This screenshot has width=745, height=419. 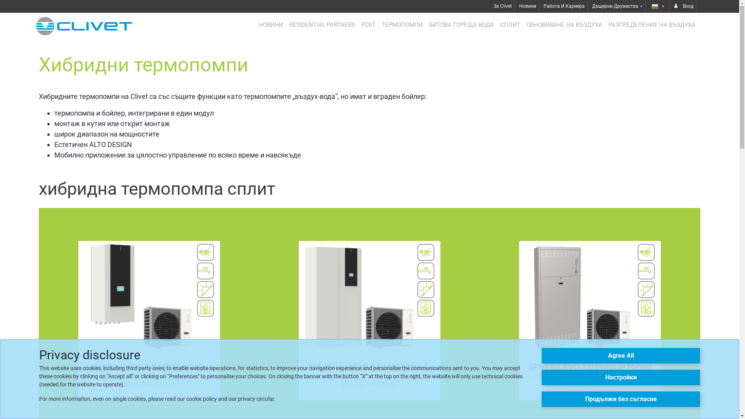 What do you see at coordinates (322, 25) in the screenshot?
I see `RESIDENTIAL PARTNERS` at bounding box center [322, 25].